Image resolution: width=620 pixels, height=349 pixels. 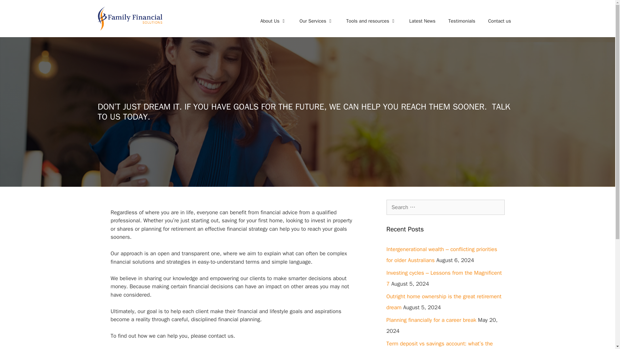 I want to click on Search for:, so click(x=445, y=207).